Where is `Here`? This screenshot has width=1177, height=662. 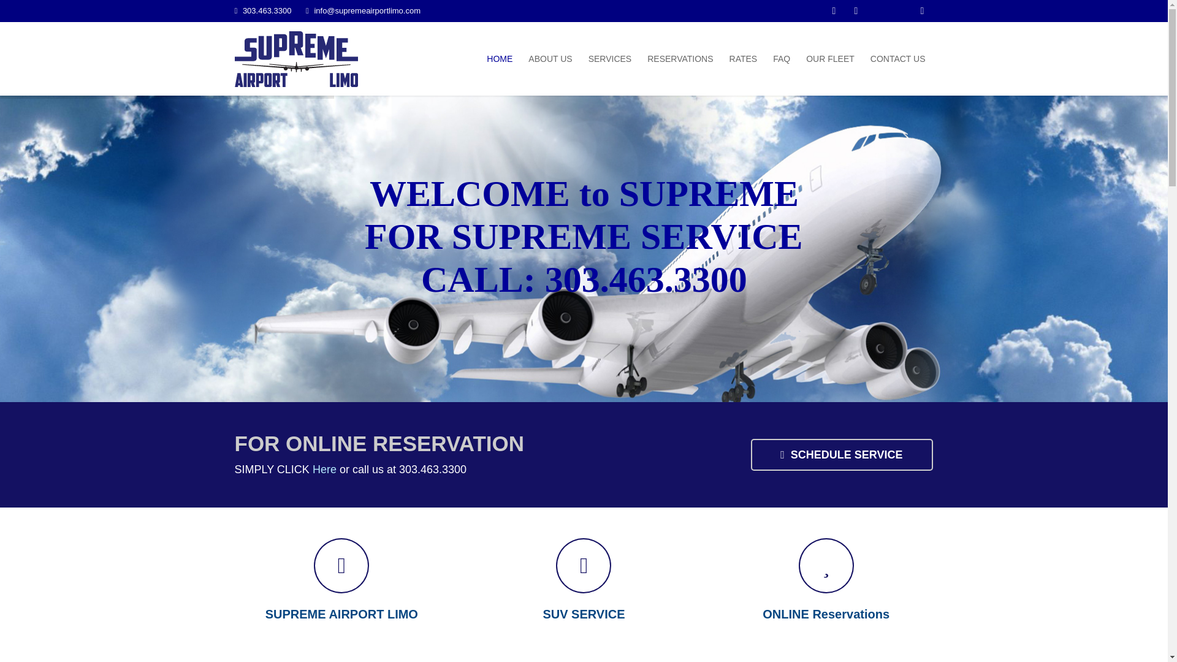
Here is located at coordinates (325, 470).